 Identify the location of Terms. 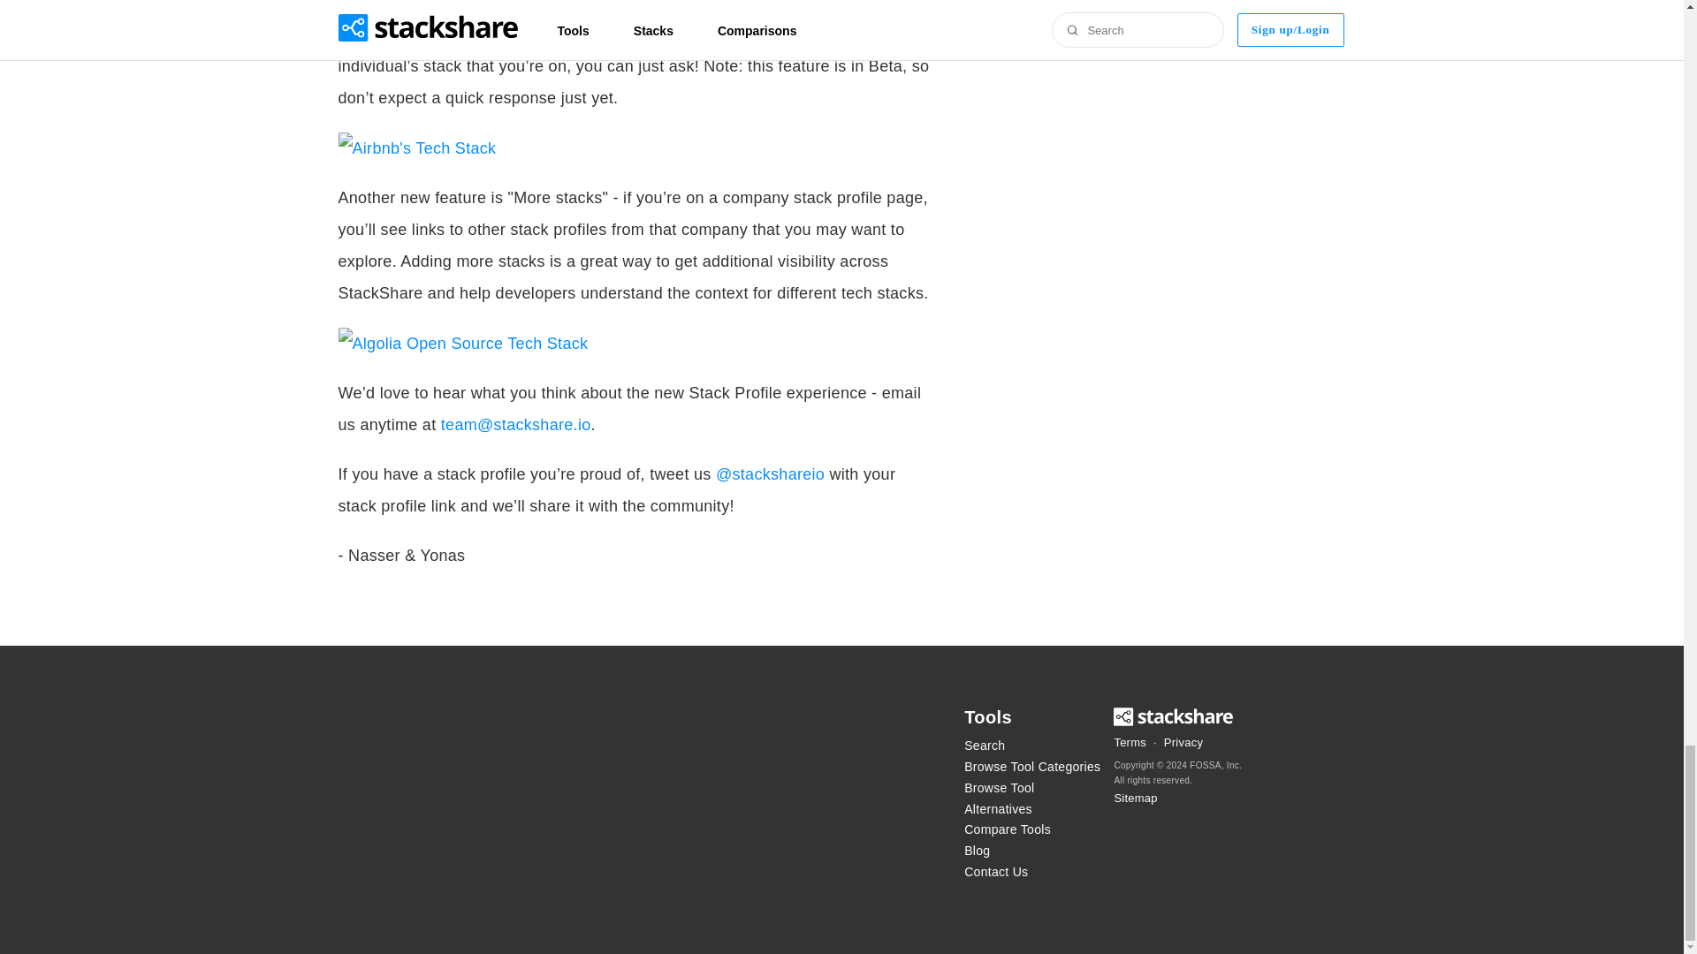
(1130, 743).